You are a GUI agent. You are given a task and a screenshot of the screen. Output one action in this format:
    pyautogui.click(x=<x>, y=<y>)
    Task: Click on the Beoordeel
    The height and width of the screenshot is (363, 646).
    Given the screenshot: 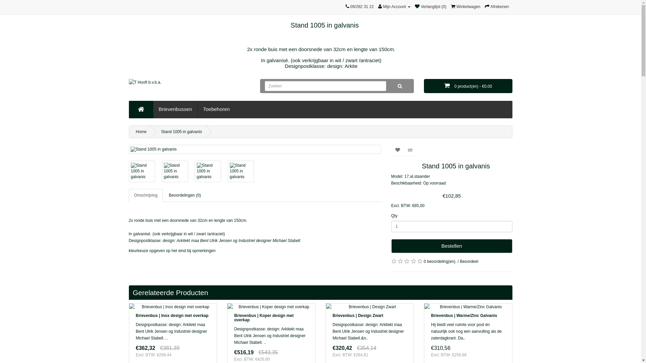 What is the action you would take?
    pyautogui.click(x=469, y=261)
    